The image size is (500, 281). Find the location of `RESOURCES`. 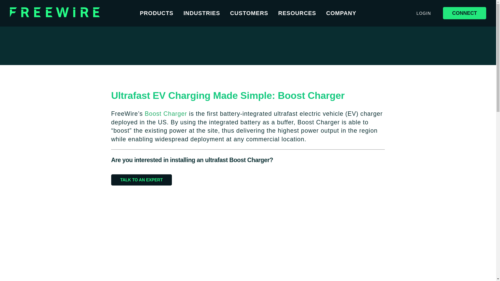

RESOURCES is located at coordinates (297, 13).